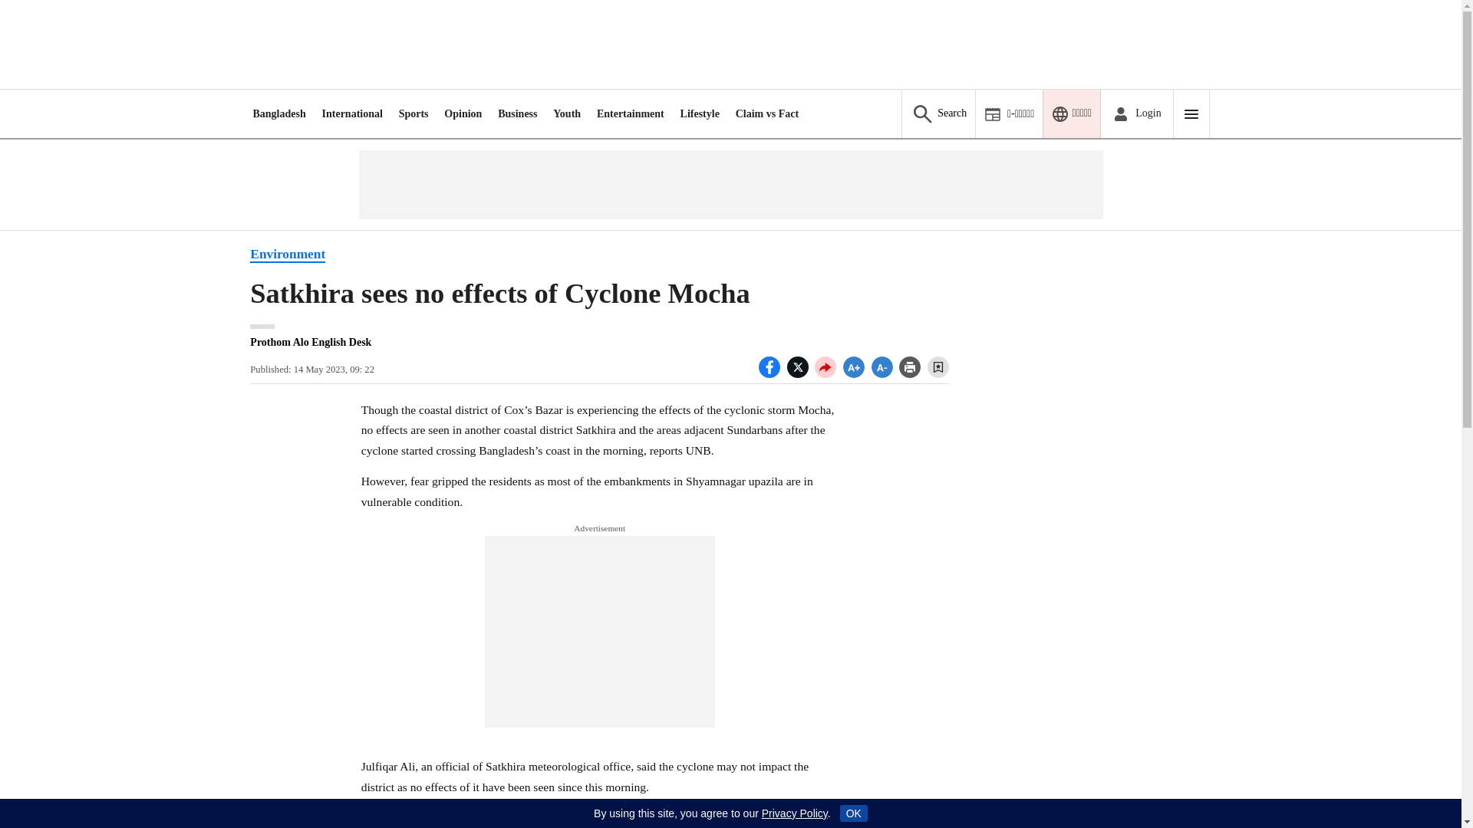 This screenshot has width=1473, height=828. What do you see at coordinates (766, 113) in the screenshot?
I see `Claim vs Fact` at bounding box center [766, 113].